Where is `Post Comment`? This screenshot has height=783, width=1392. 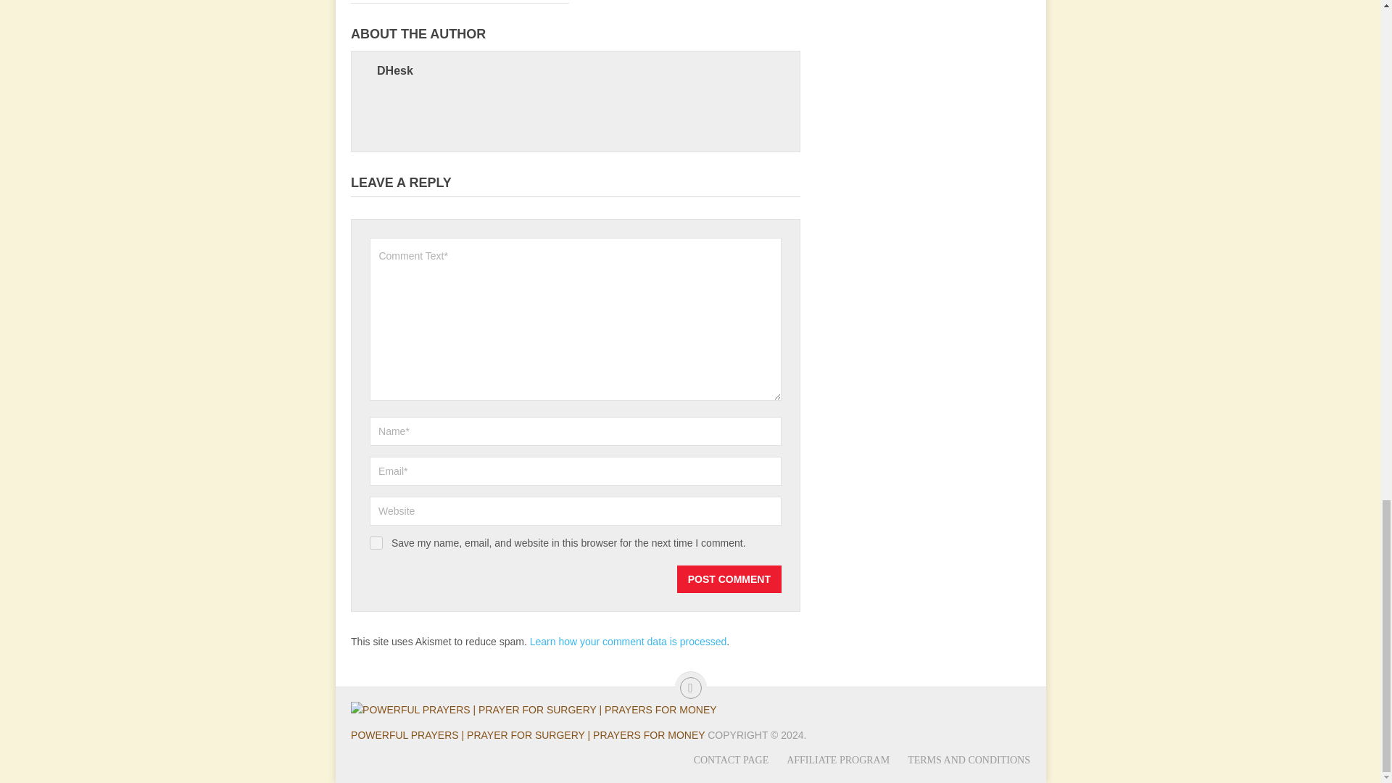
Post Comment is located at coordinates (729, 579).